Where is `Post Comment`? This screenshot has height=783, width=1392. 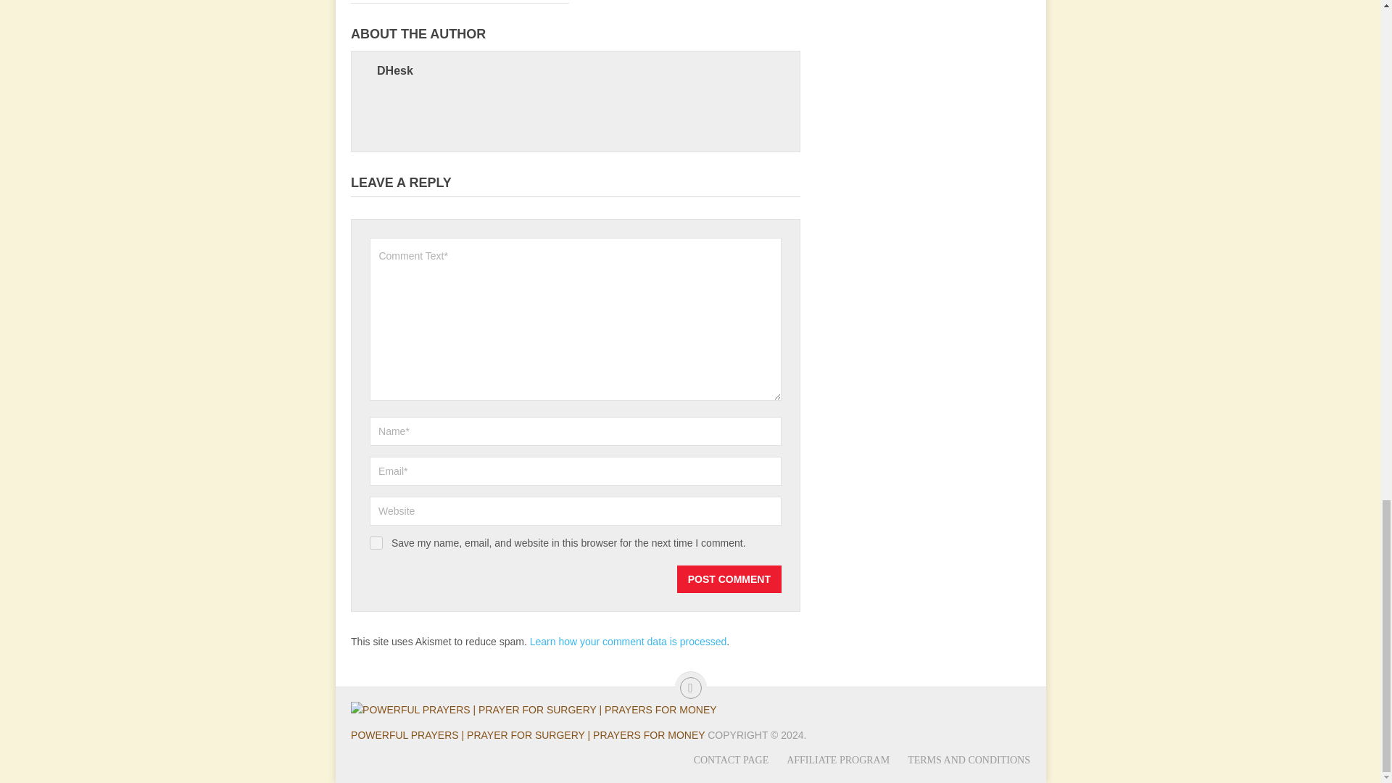
Post Comment is located at coordinates (729, 579).